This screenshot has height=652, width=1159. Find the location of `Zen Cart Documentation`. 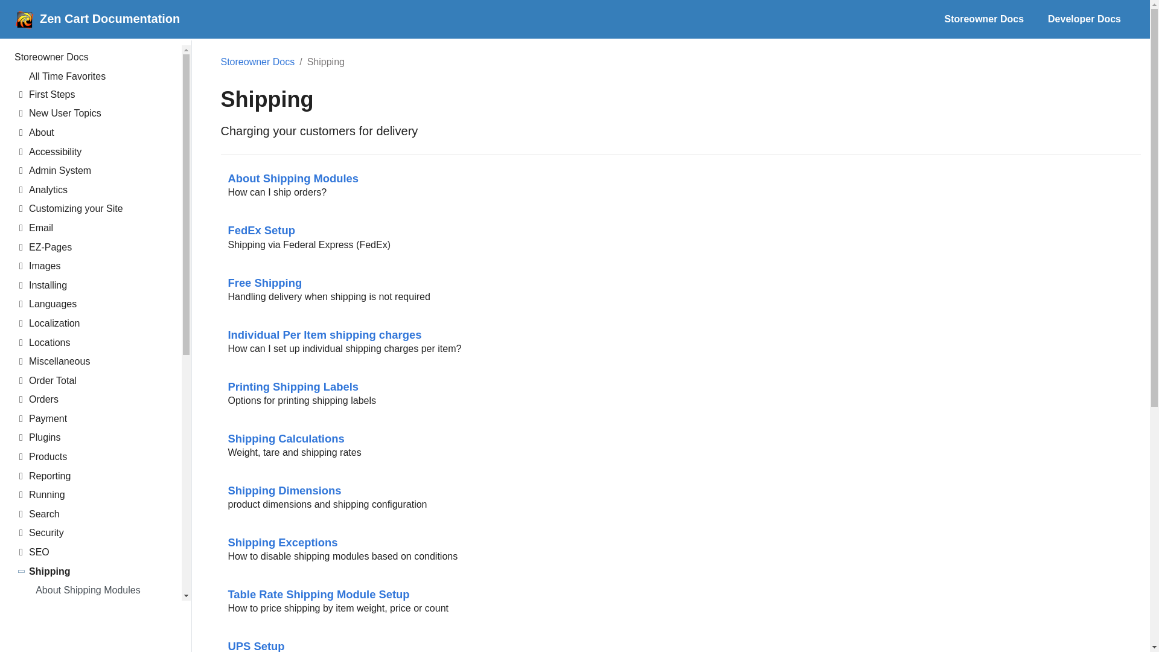

Zen Cart Documentation is located at coordinates (94, 19).